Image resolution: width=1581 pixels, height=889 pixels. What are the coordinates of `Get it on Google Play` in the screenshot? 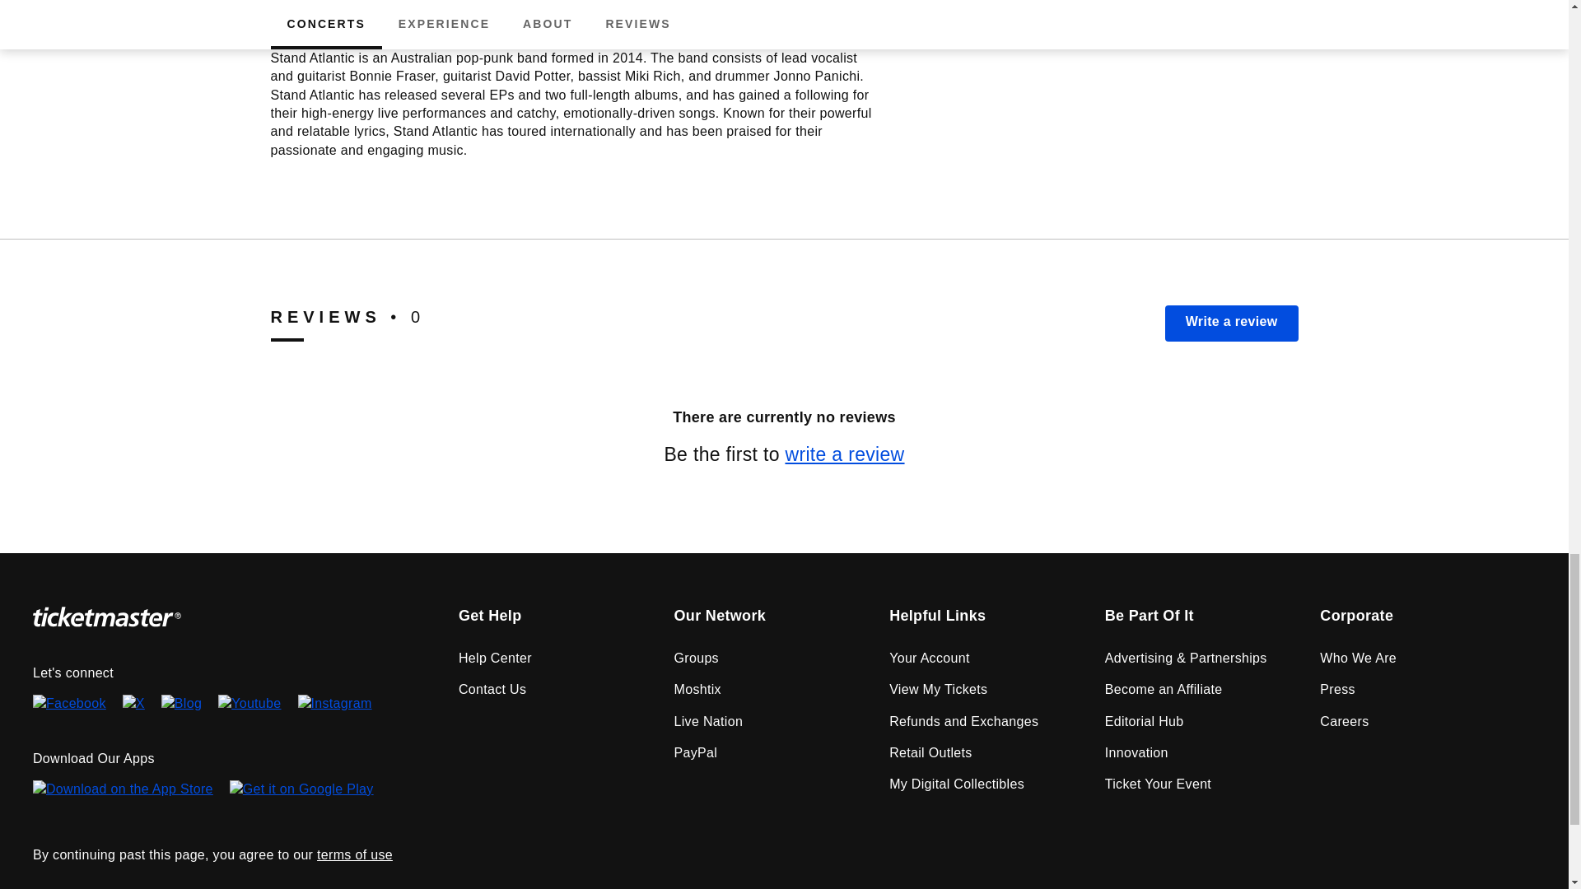 It's located at (301, 796).